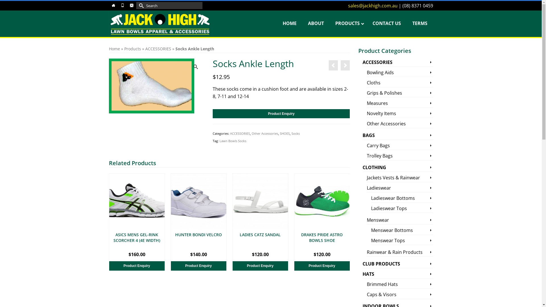 The height and width of the screenshot is (307, 546). What do you see at coordinates (400, 73) in the screenshot?
I see `Bowling Aids` at bounding box center [400, 73].